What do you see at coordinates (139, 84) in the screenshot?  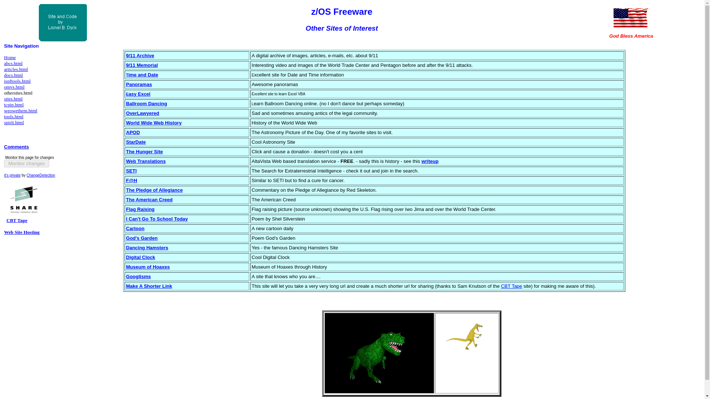 I see `Panoramas` at bounding box center [139, 84].